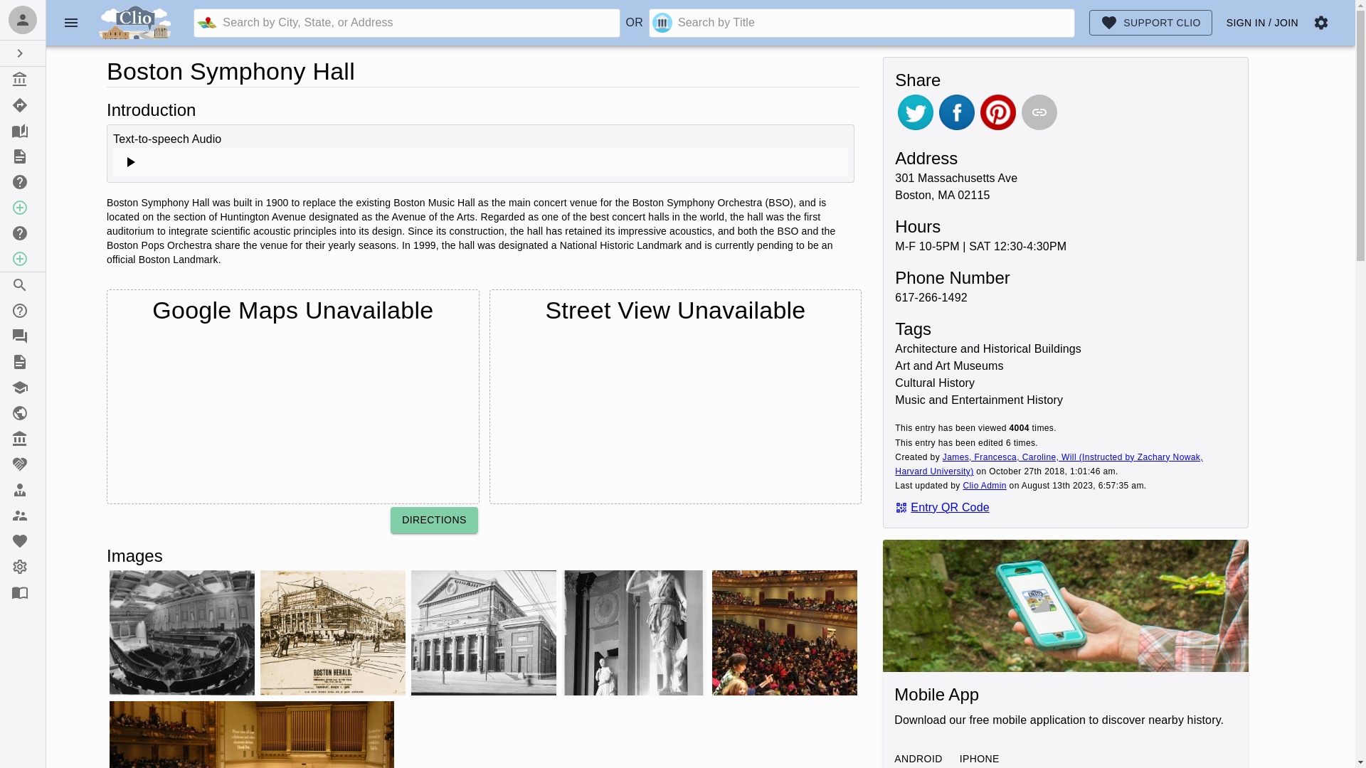 This screenshot has width=1366, height=768. What do you see at coordinates (23, 182) in the screenshot?
I see `How to Create an Entry` at bounding box center [23, 182].